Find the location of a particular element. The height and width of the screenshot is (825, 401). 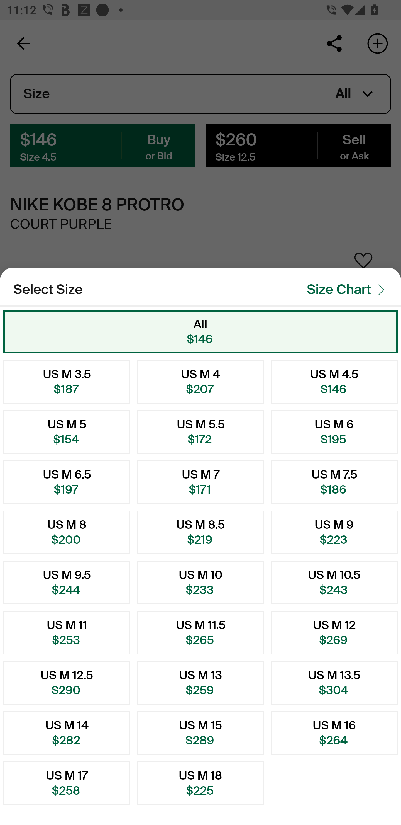

US M 11 $253 is located at coordinates (67, 633).